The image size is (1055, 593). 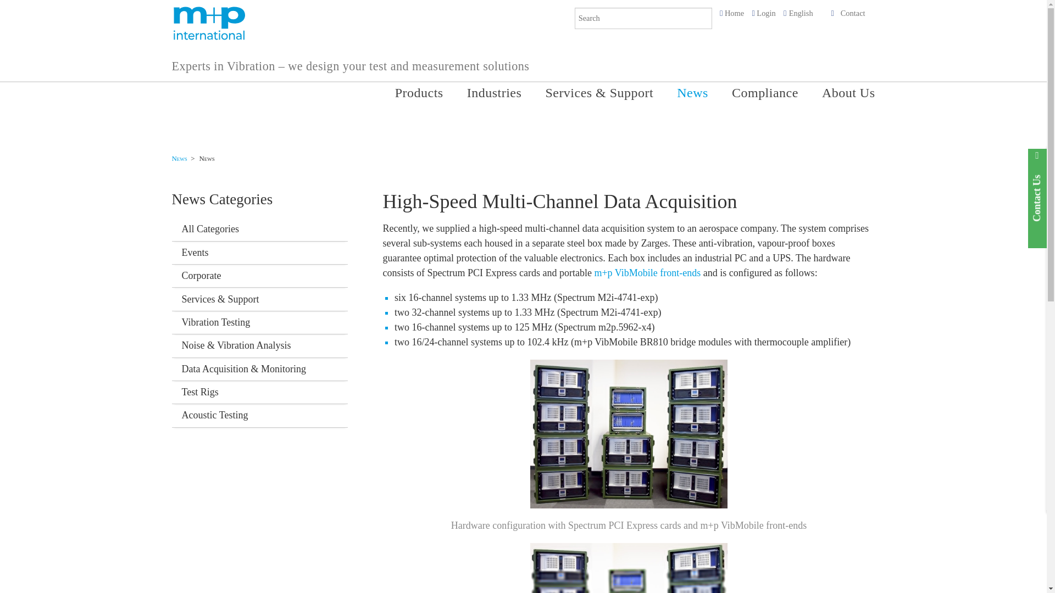 What do you see at coordinates (628, 568) in the screenshot?
I see `Protected in steel boxes by Zarges` at bounding box center [628, 568].